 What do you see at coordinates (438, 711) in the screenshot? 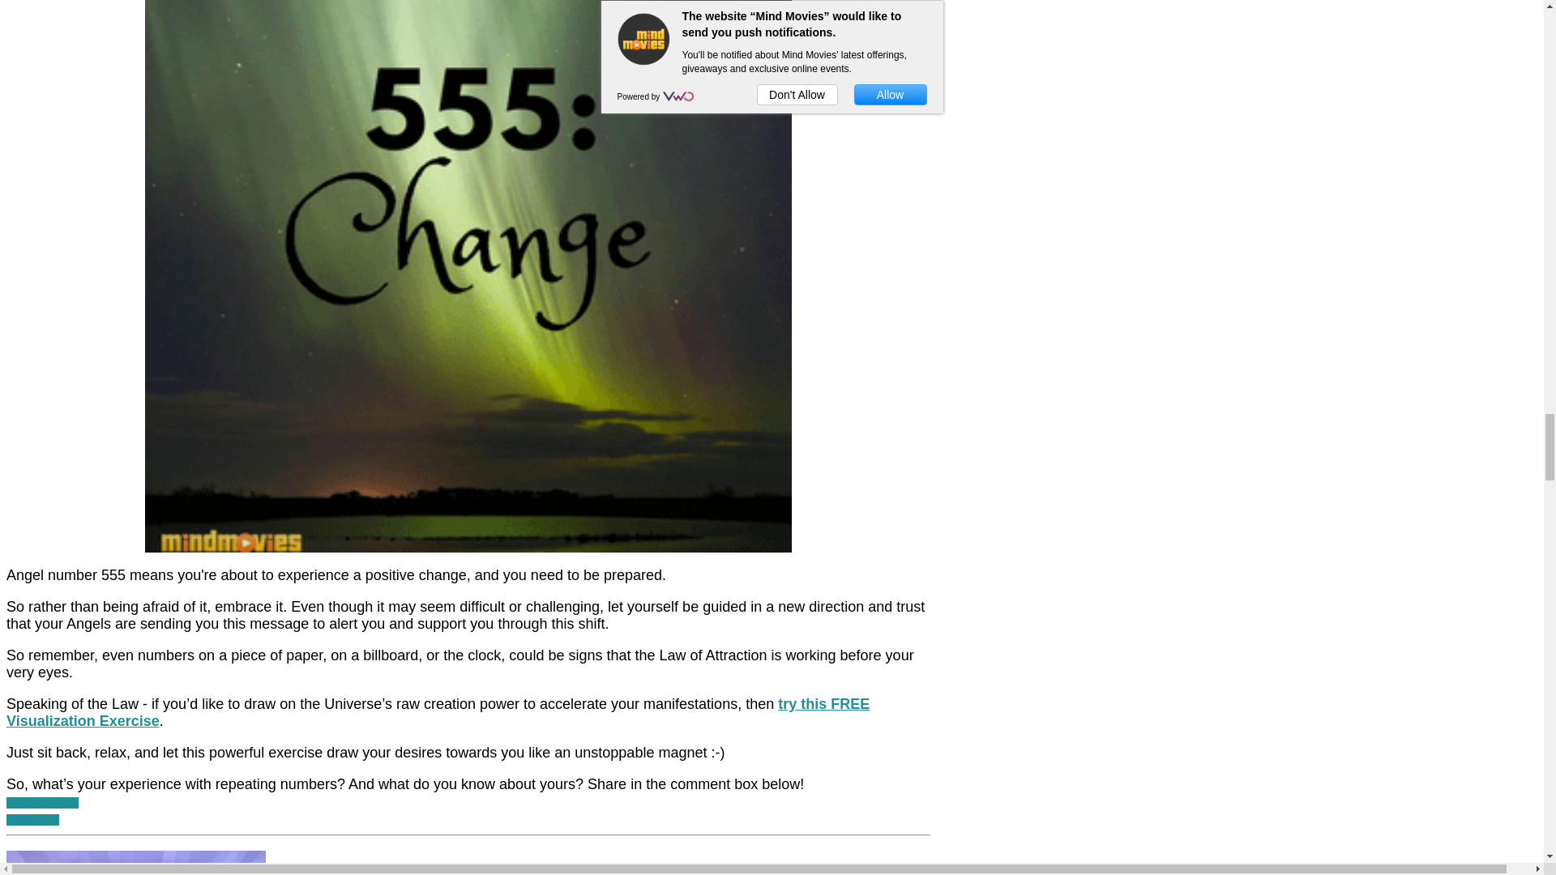
I see `try this FREE Visualization Exercise` at bounding box center [438, 711].